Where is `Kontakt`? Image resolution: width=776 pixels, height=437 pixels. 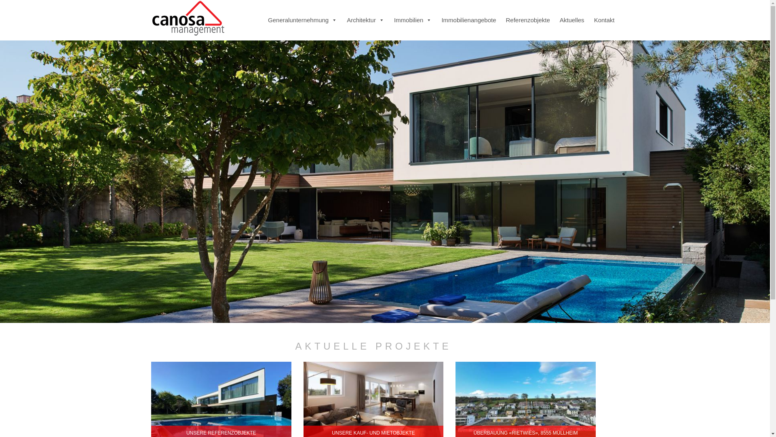
Kontakt is located at coordinates (605, 20).